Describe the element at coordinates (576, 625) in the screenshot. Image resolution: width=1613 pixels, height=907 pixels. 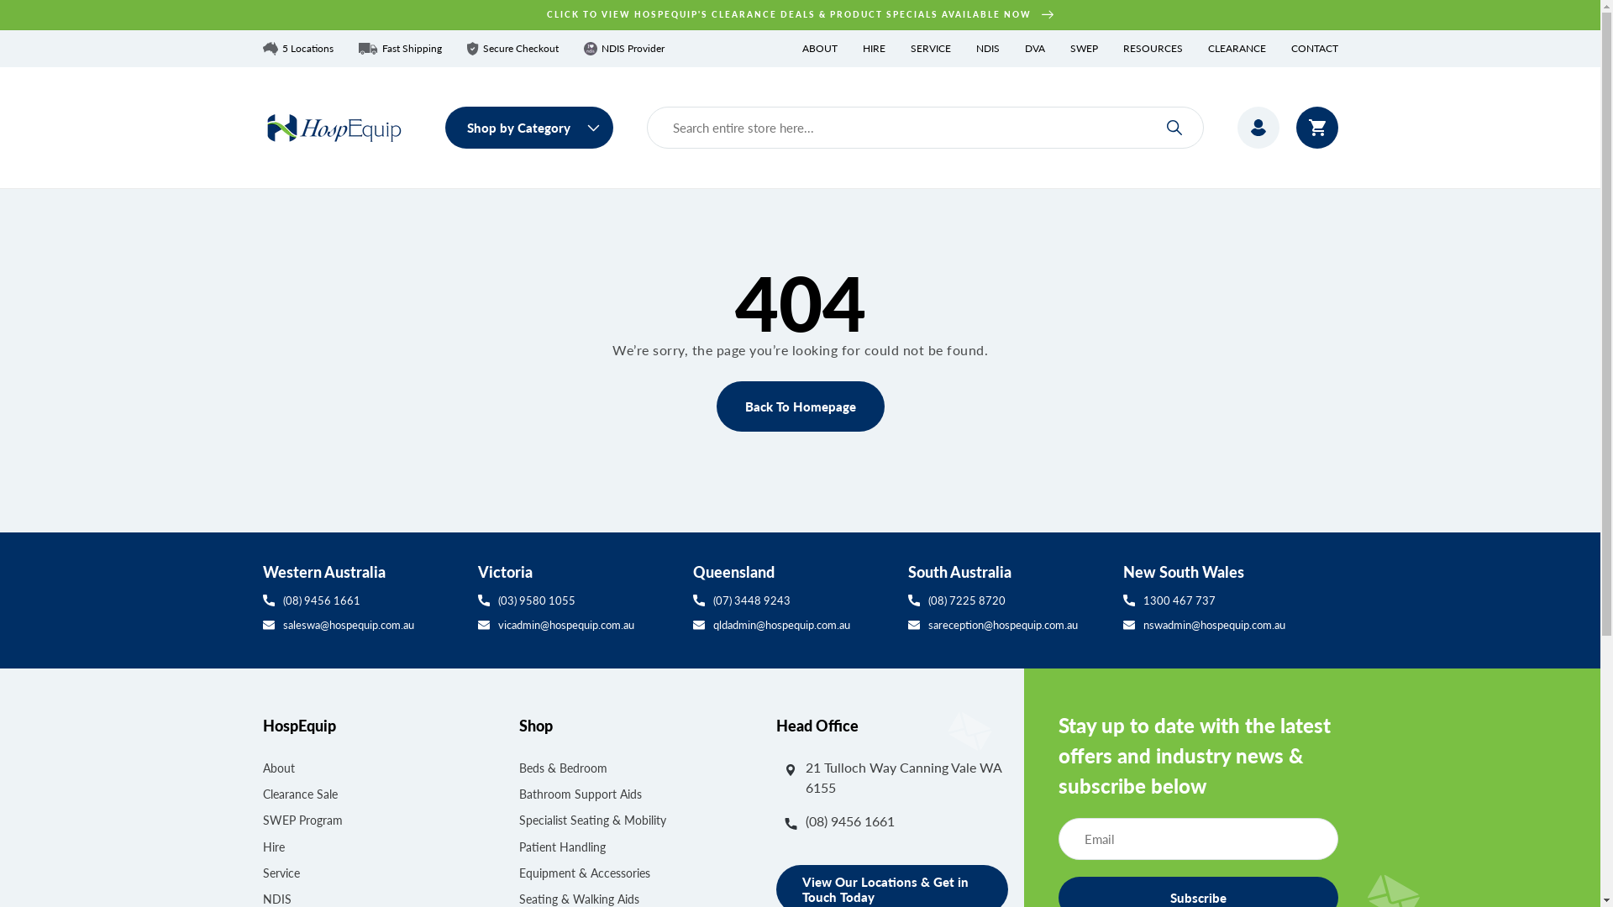
I see `vicadmin@hospequip.com.au` at that location.